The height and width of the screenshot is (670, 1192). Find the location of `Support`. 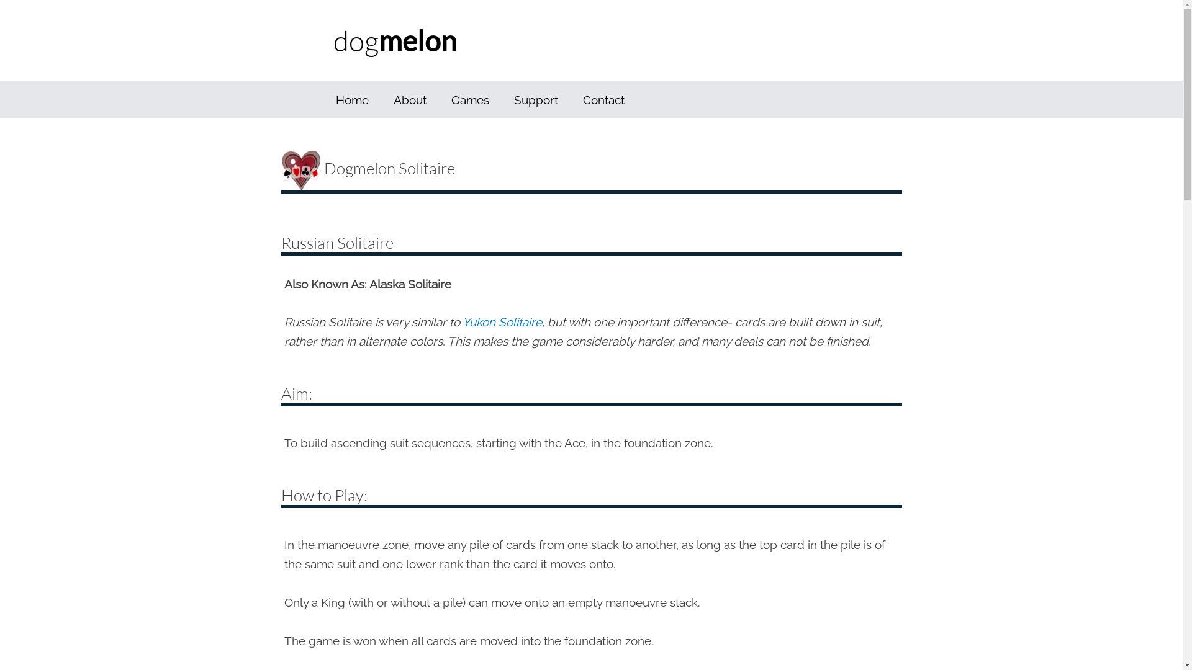

Support is located at coordinates (536, 100).